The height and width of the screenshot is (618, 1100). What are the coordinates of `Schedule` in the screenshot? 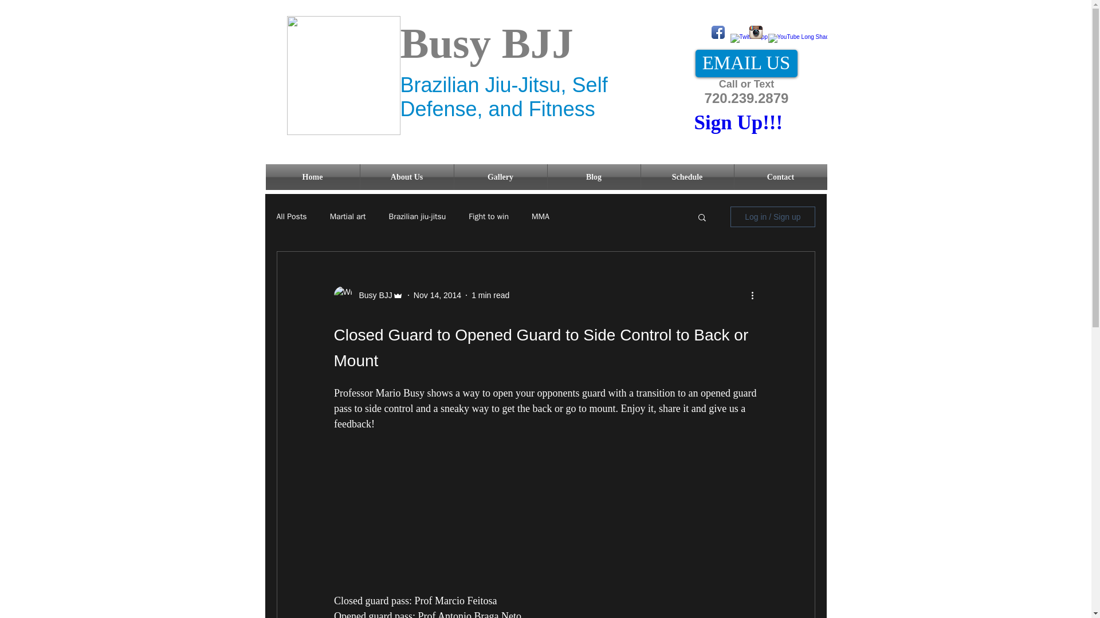 It's located at (686, 177).